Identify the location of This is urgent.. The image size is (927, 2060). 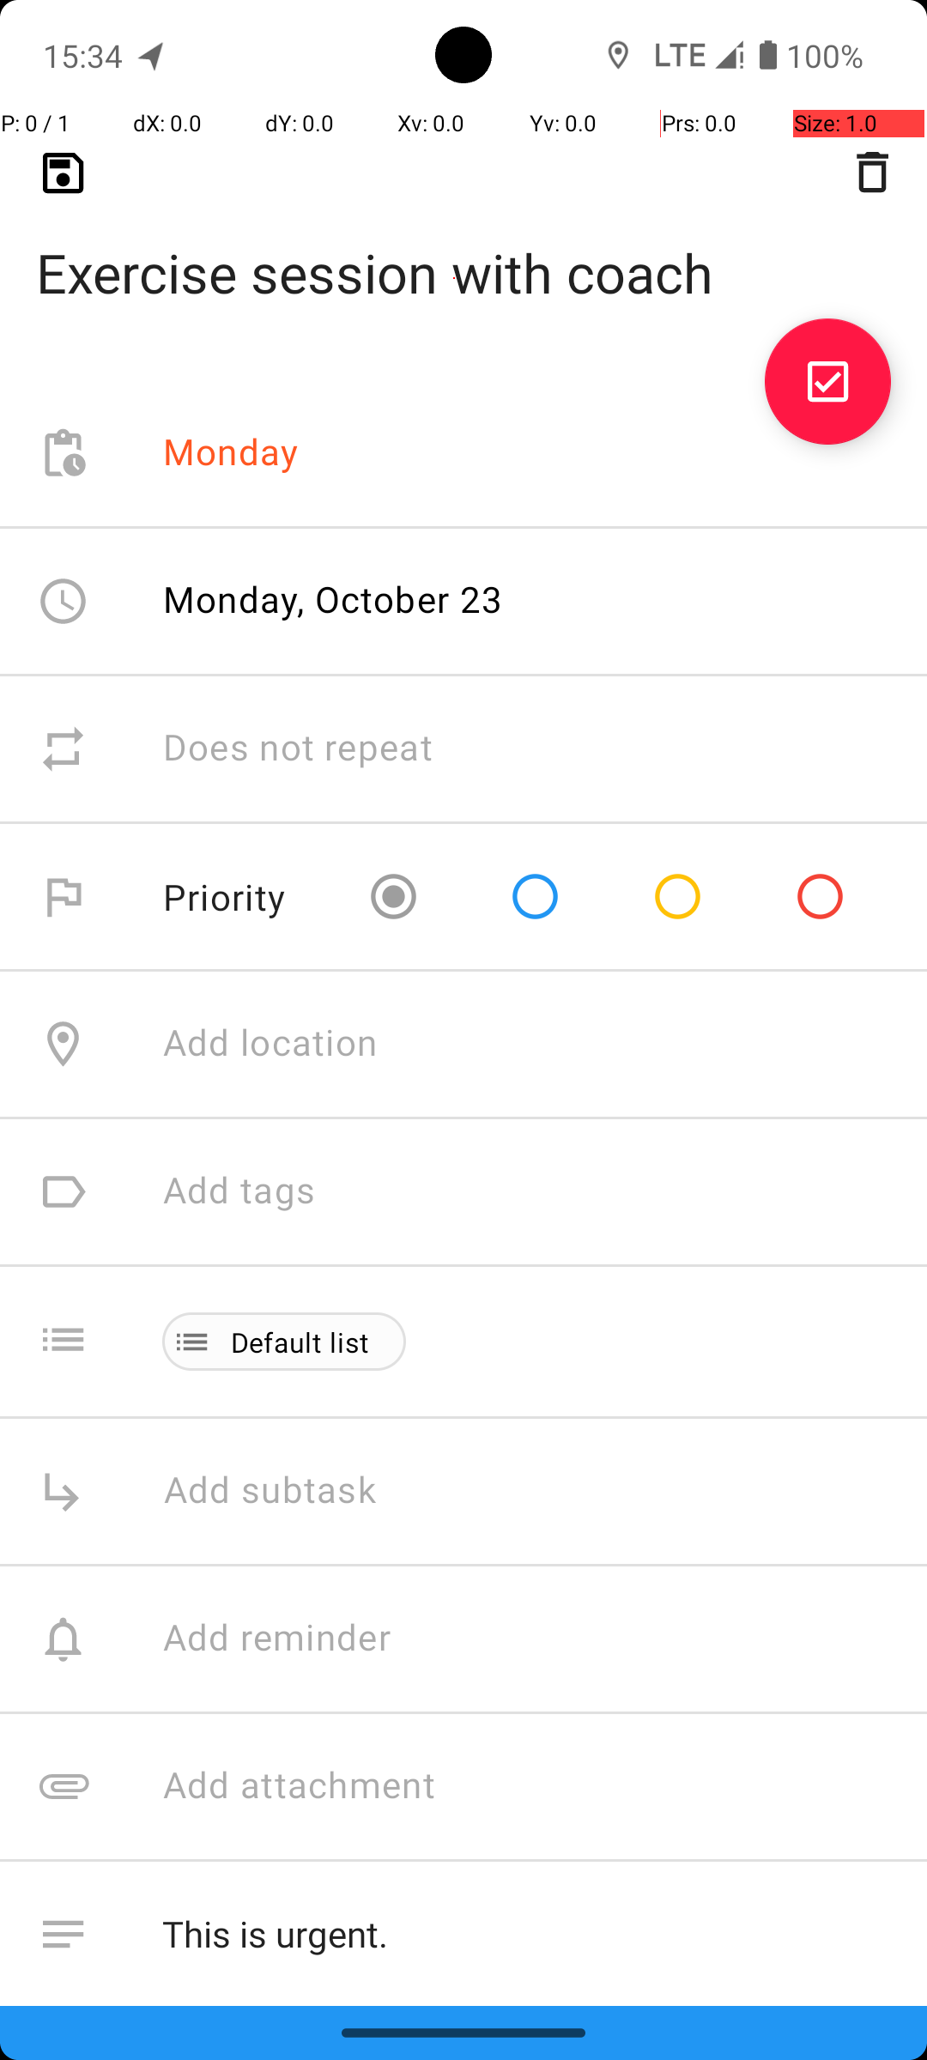
(527, 1935).